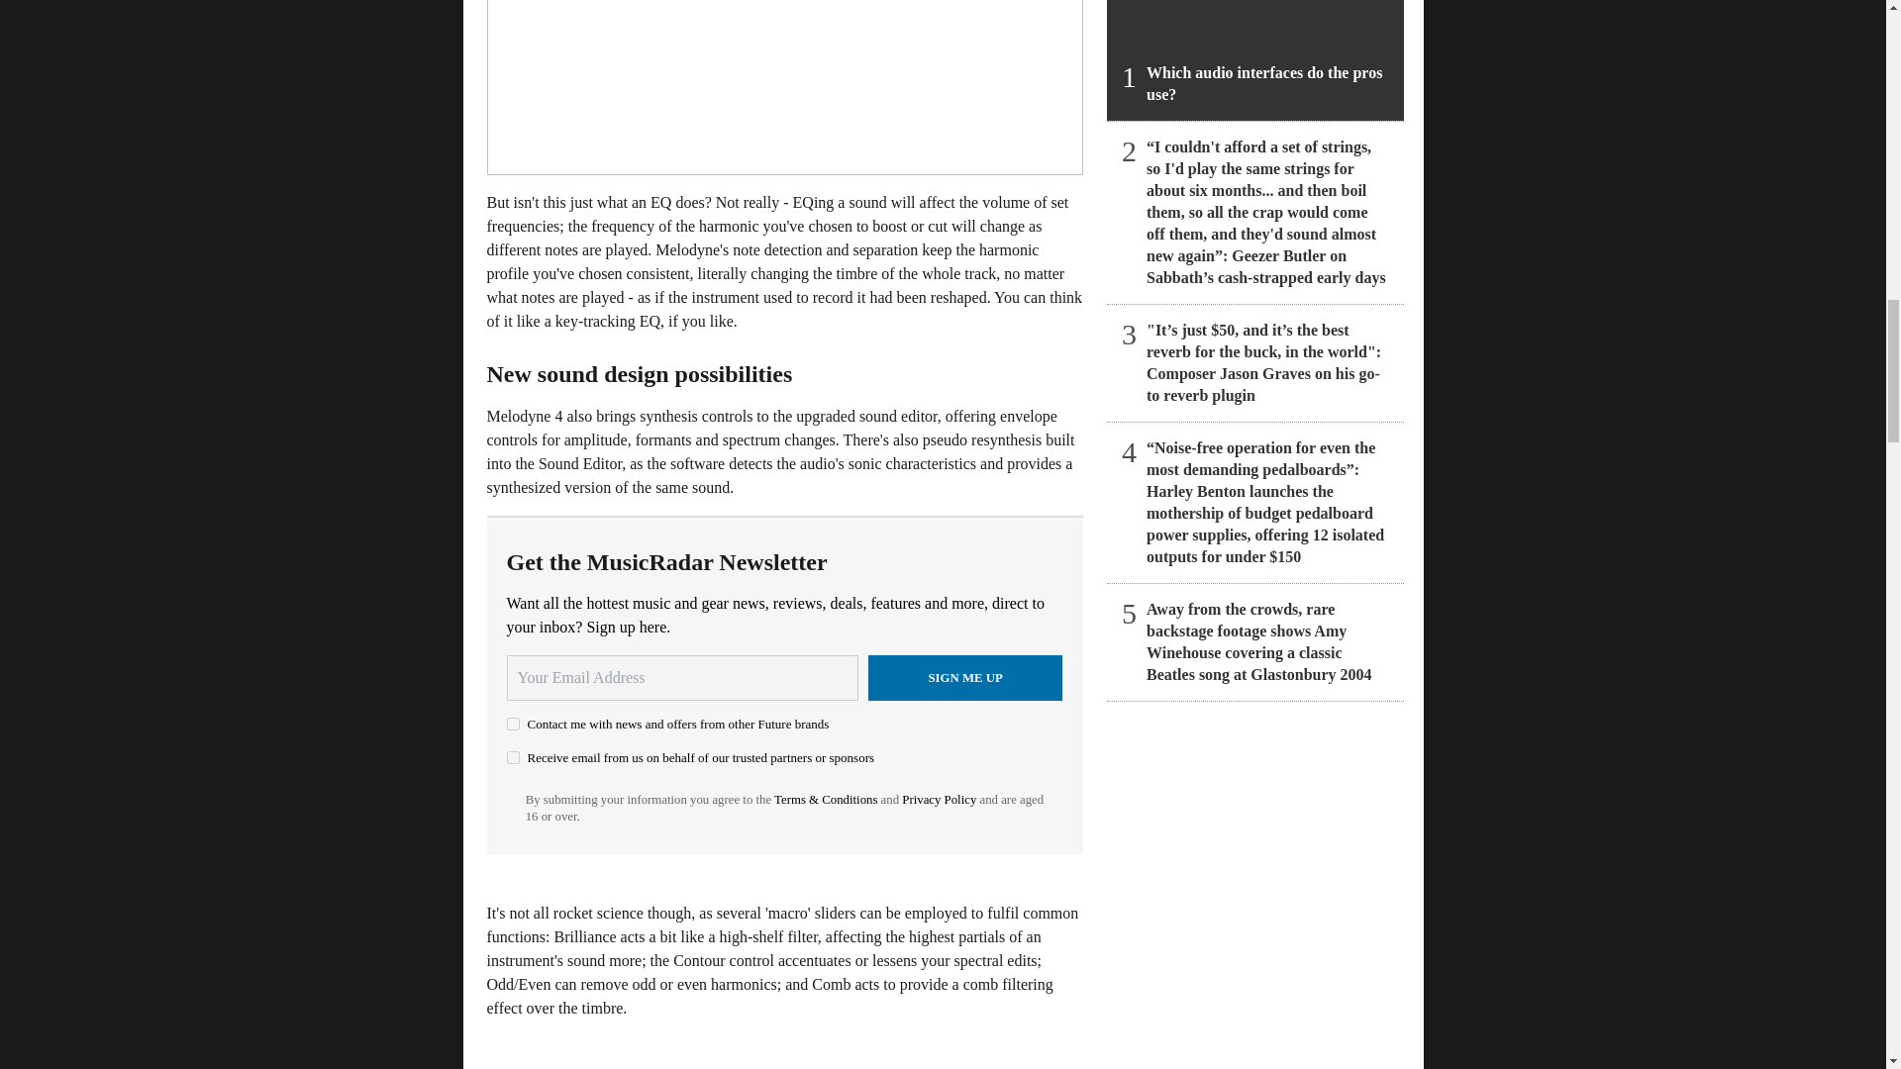 The height and width of the screenshot is (1069, 1901). Describe the element at coordinates (965, 678) in the screenshot. I see `Sign me up` at that location.